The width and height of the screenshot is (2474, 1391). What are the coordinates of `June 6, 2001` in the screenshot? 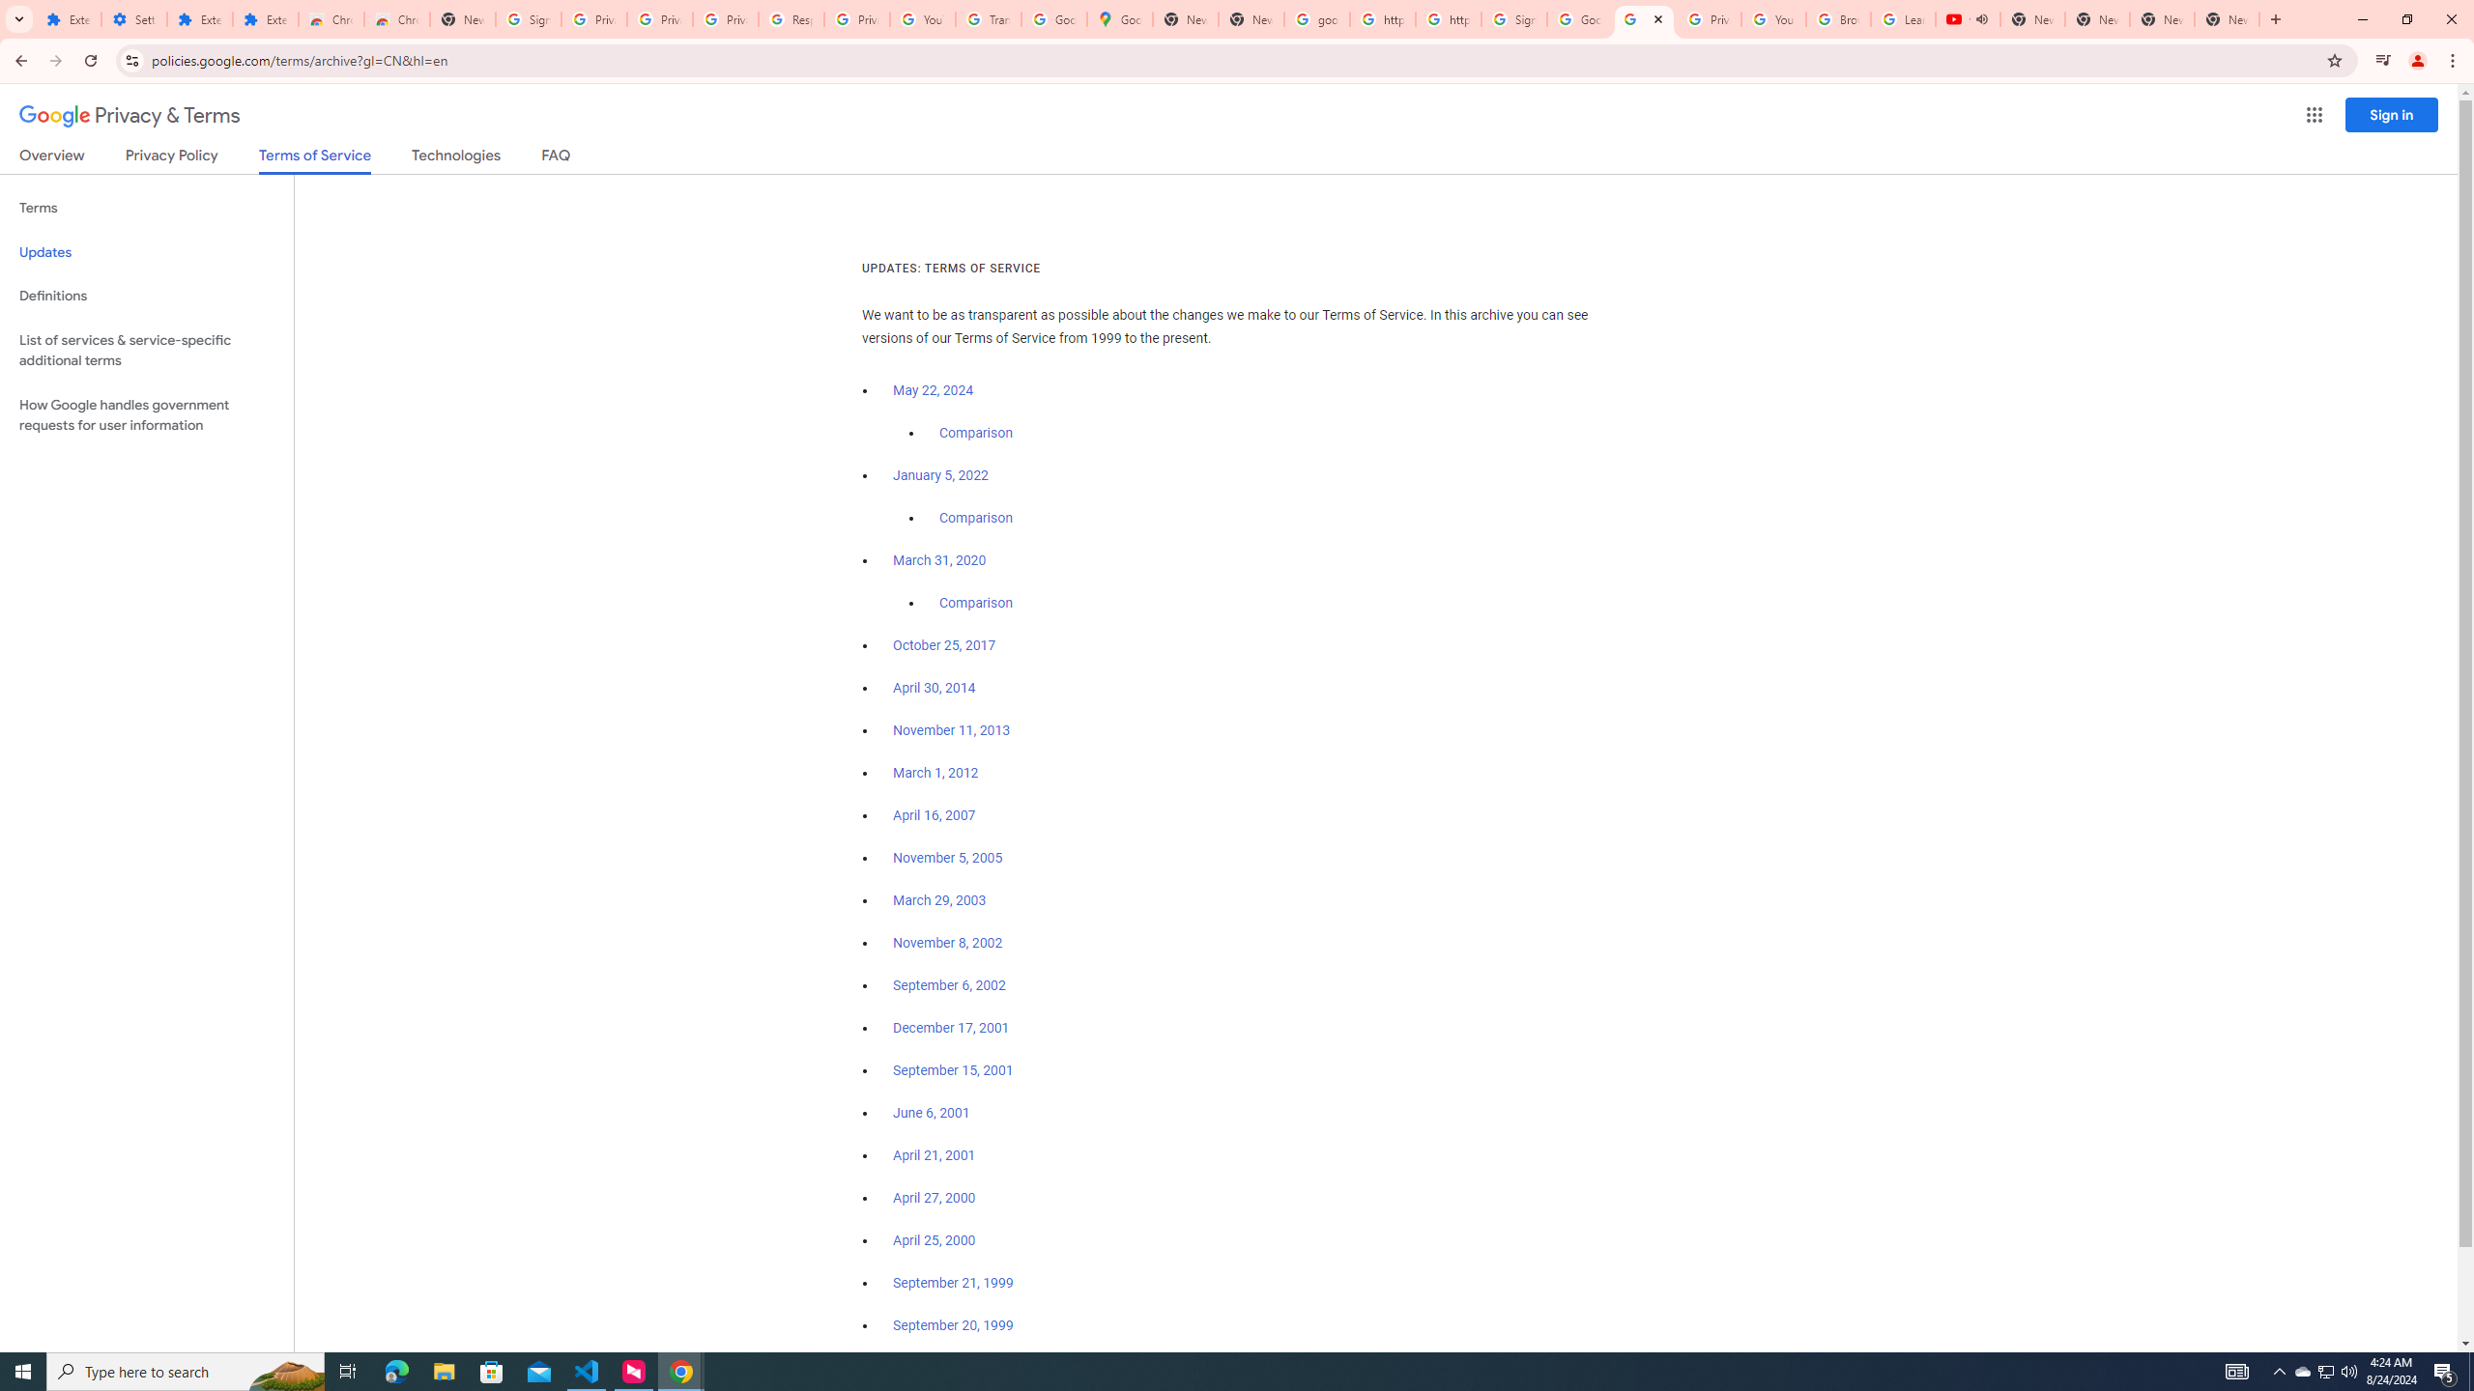 It's located at (932, 1113).